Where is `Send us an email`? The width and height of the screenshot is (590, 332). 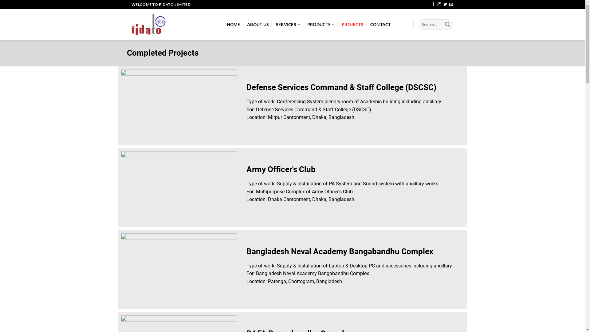
Send us an email is located at coordinates (451, 5).